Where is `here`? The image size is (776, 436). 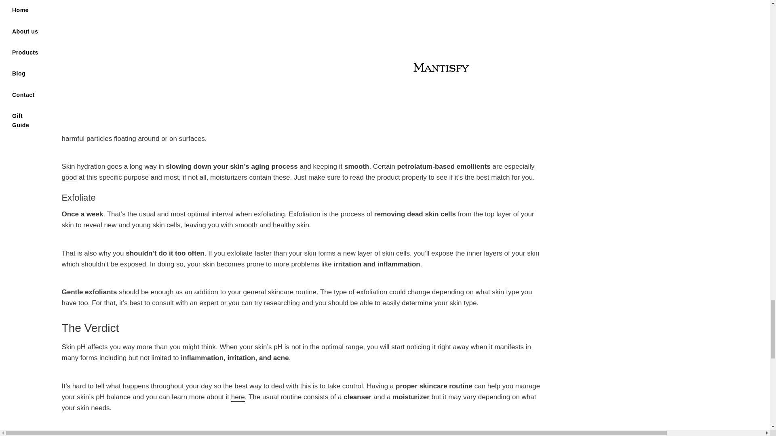 here is located at coordinates (238, 397).